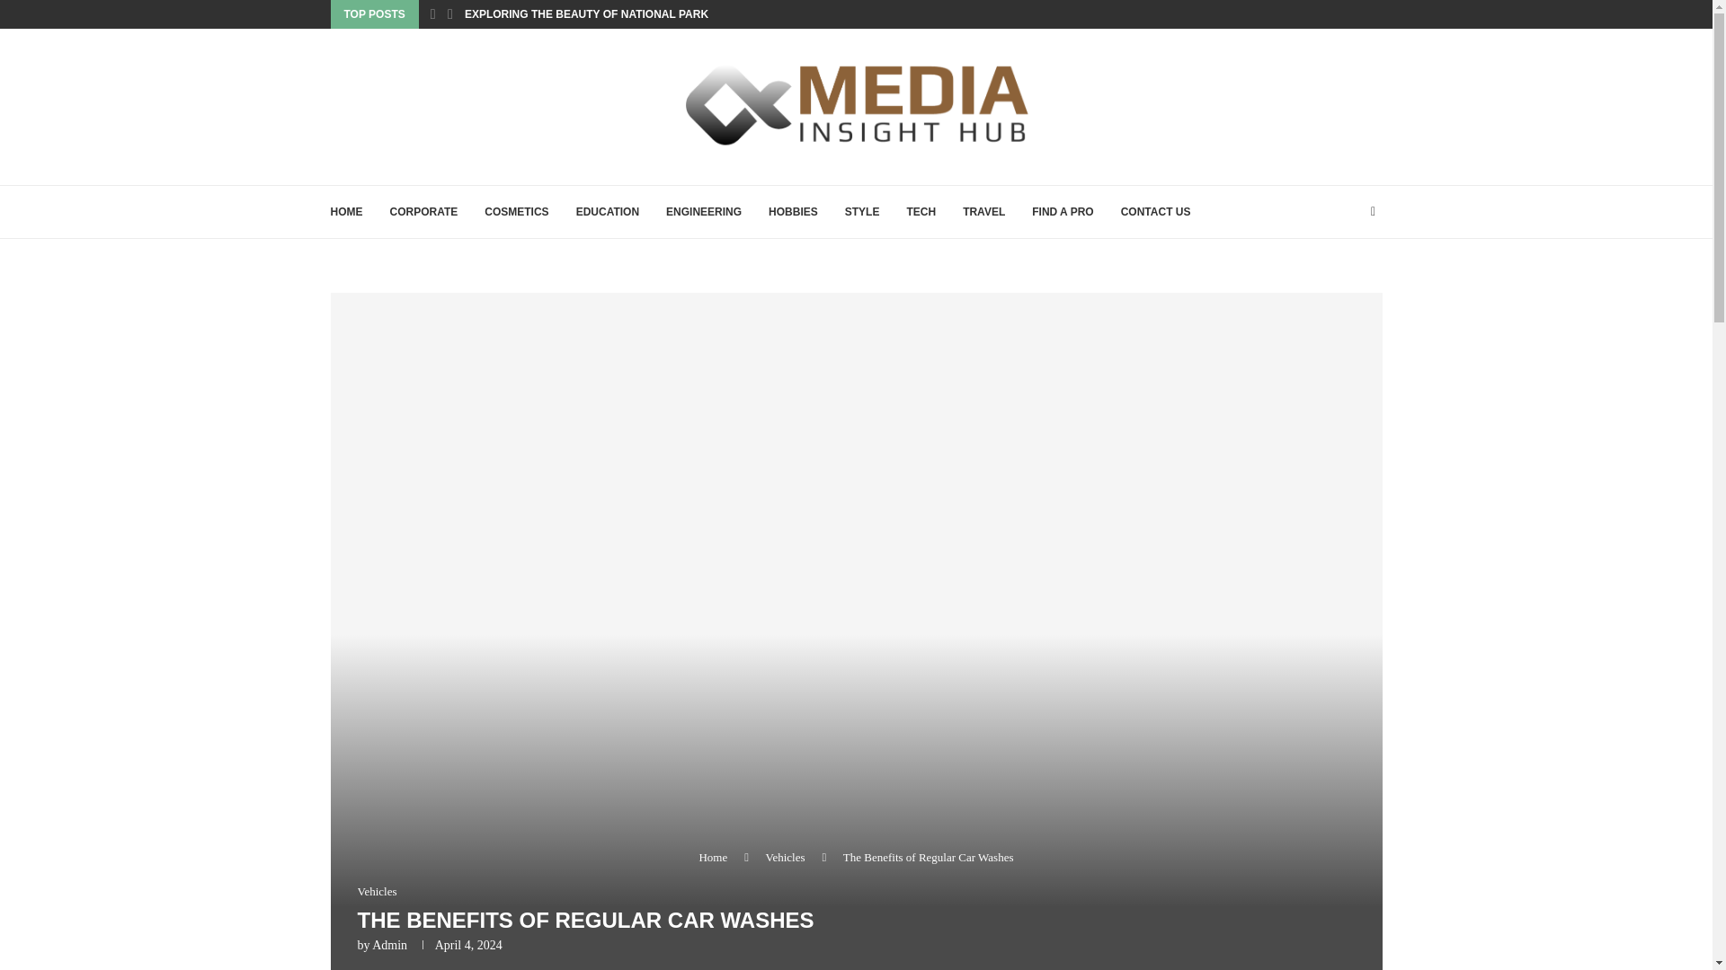 Image resolution: width=1726 pixels, height=970 pixels. I want to click on CORPORATE, so click(424, 212).